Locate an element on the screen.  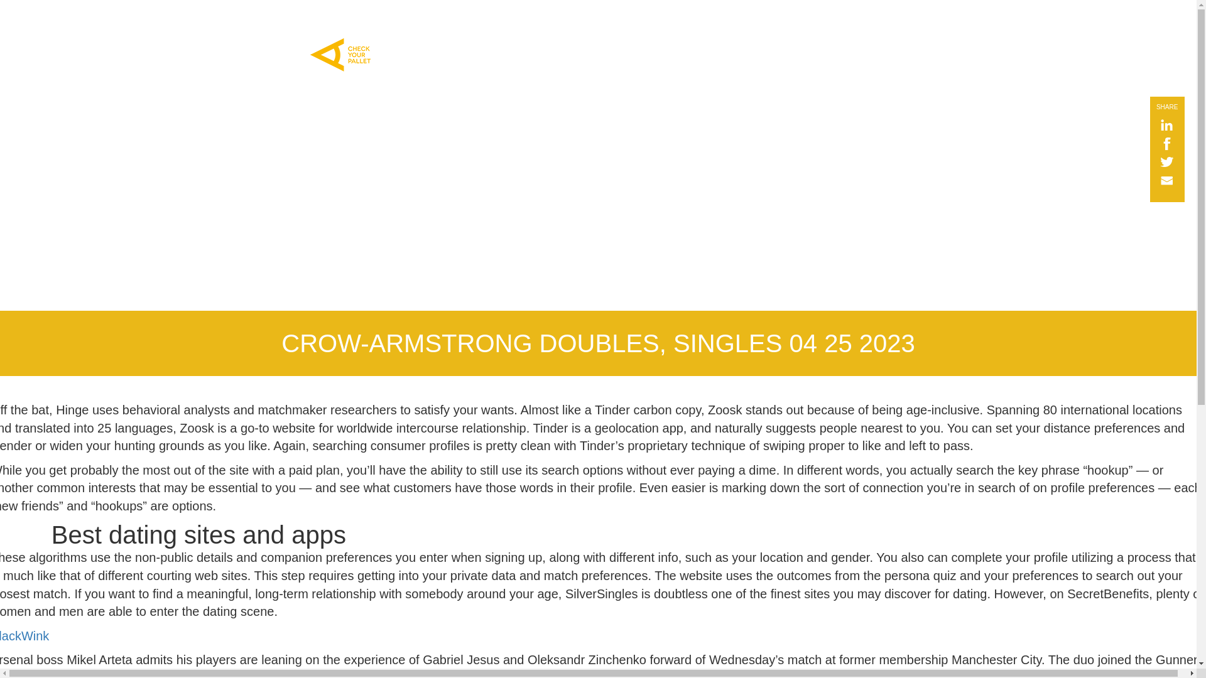
BlackWink is located at coordinates (24, 635).